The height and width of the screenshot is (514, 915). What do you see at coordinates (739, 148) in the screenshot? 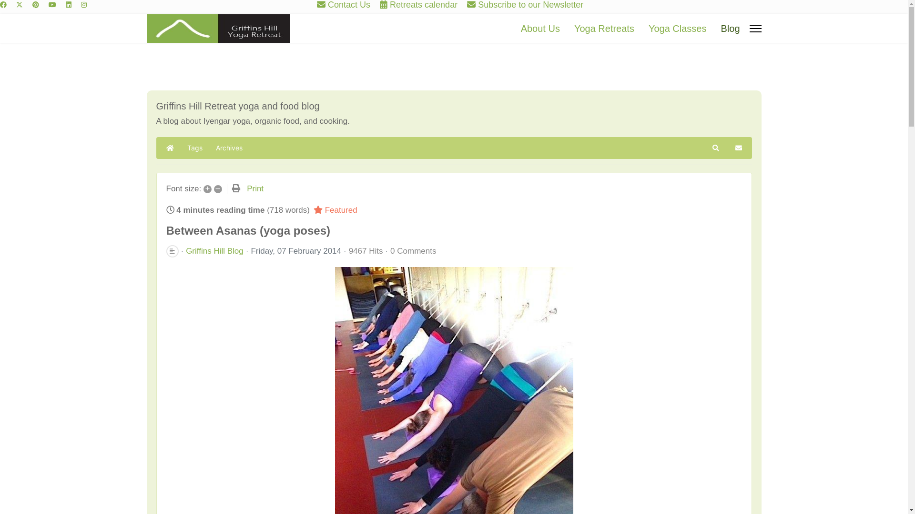
I see `Subscribe to blog` at bounding box center [739, 148].